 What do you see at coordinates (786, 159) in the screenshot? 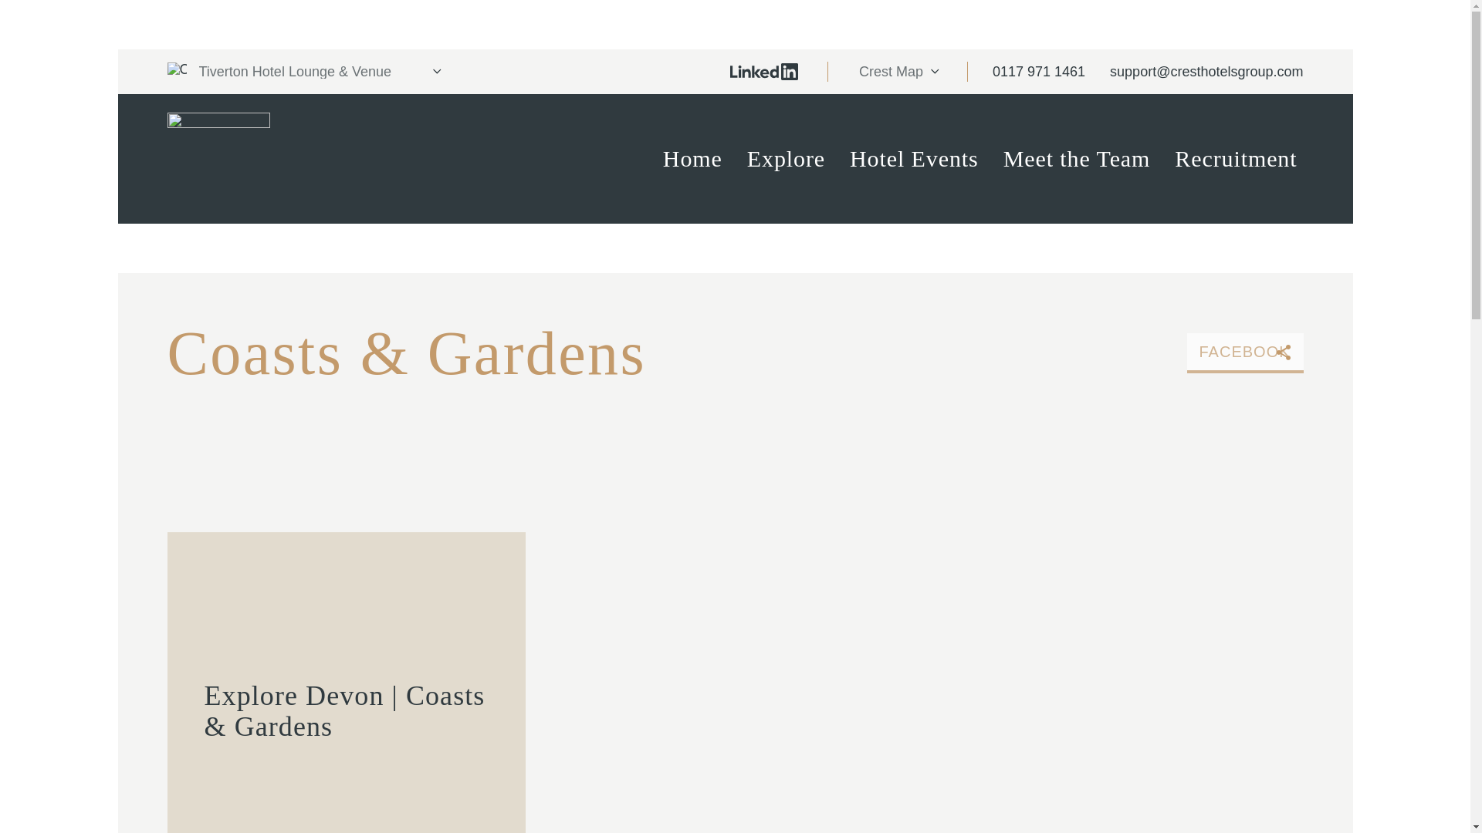
I see `Explore` at bounding box center [786, 159].